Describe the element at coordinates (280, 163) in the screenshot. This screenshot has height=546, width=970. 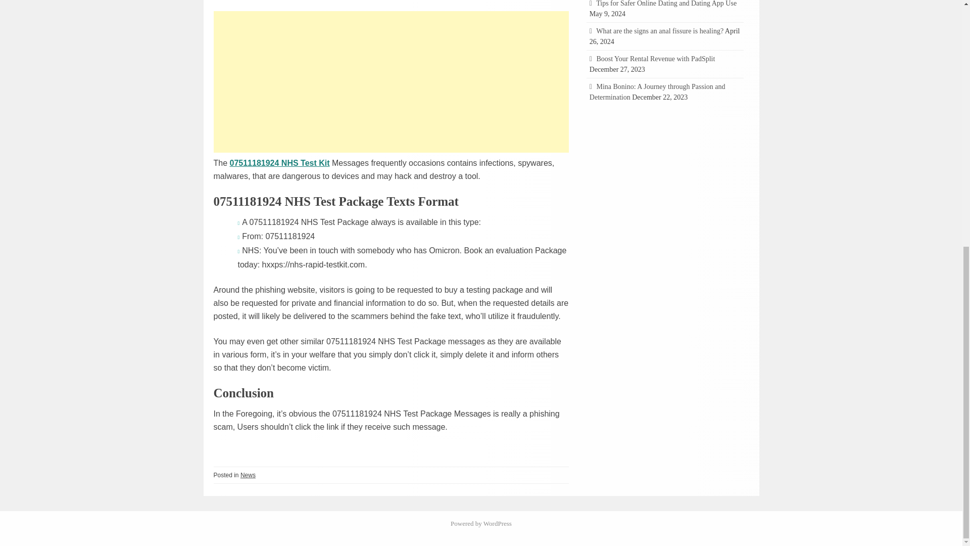
I see `07511181924 NHS Test Kit` at that location.